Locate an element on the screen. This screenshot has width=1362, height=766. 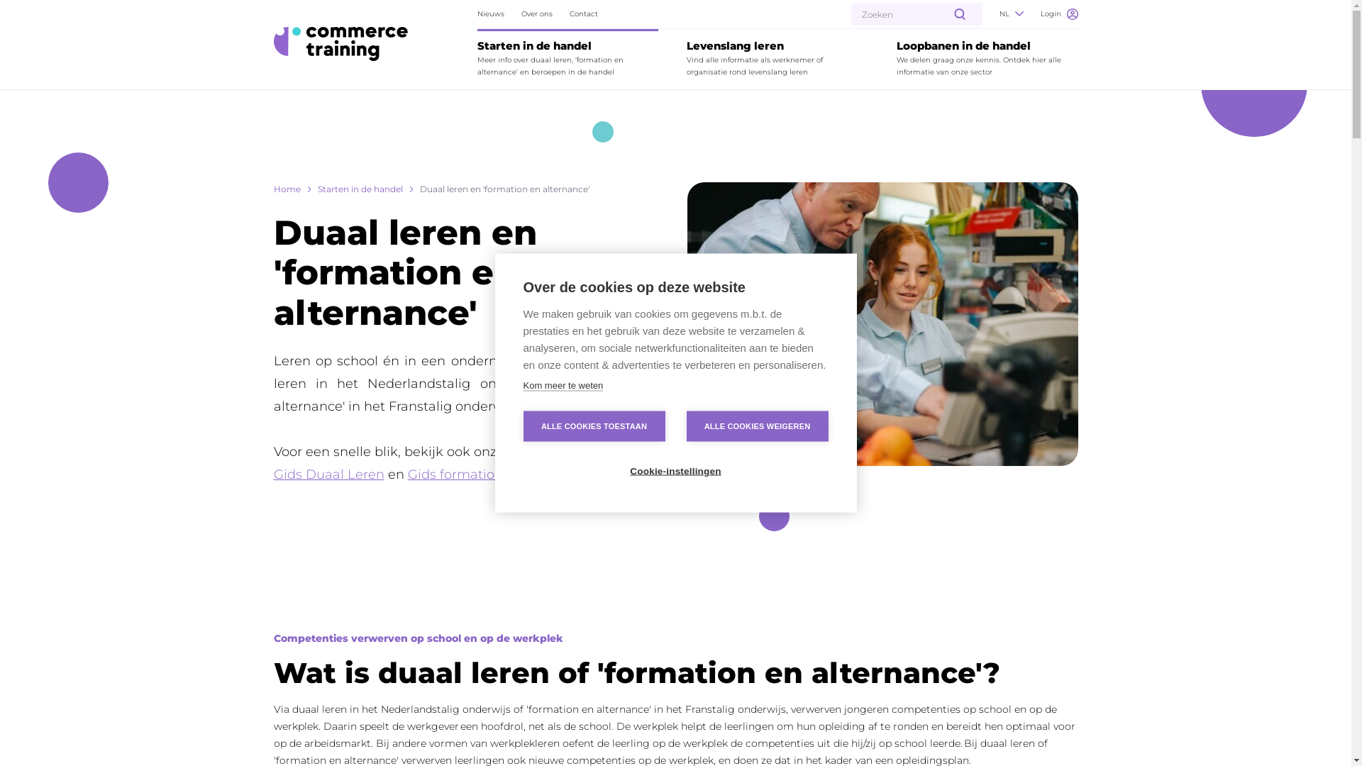
Starten in de handel is located at coordinates (360, 189).